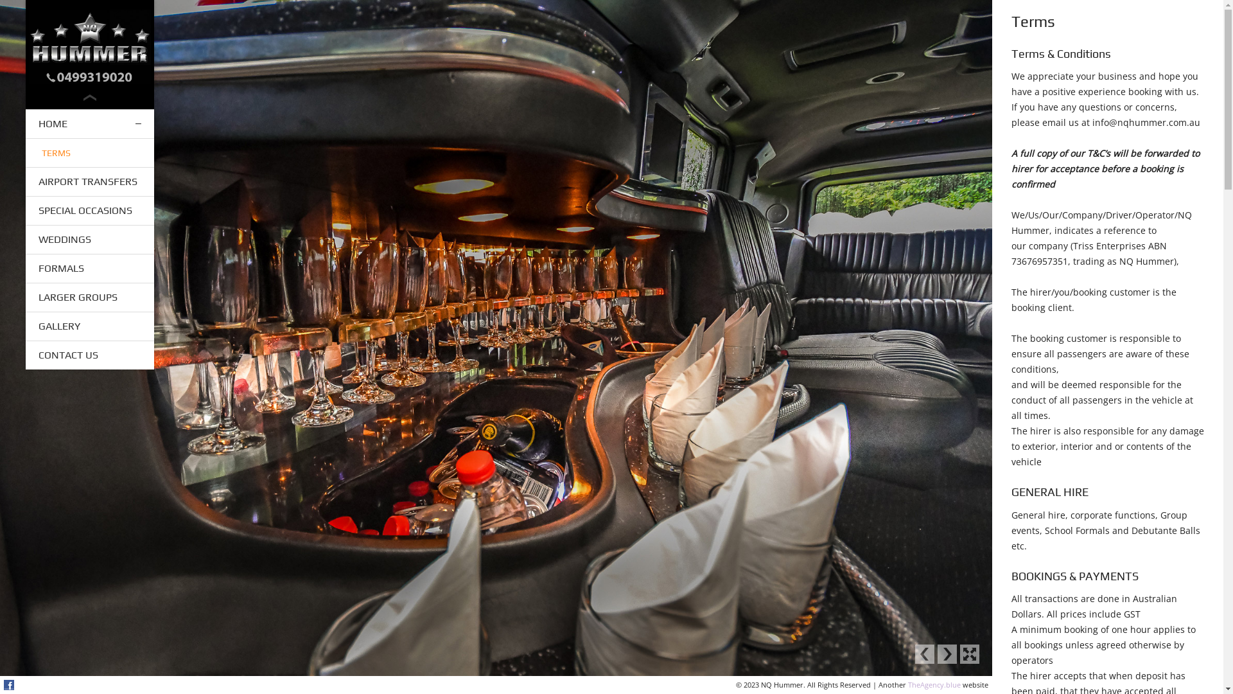 This screenshot has height=694, width=1233. I want to click on WEDDINGS, so click(90, 240).